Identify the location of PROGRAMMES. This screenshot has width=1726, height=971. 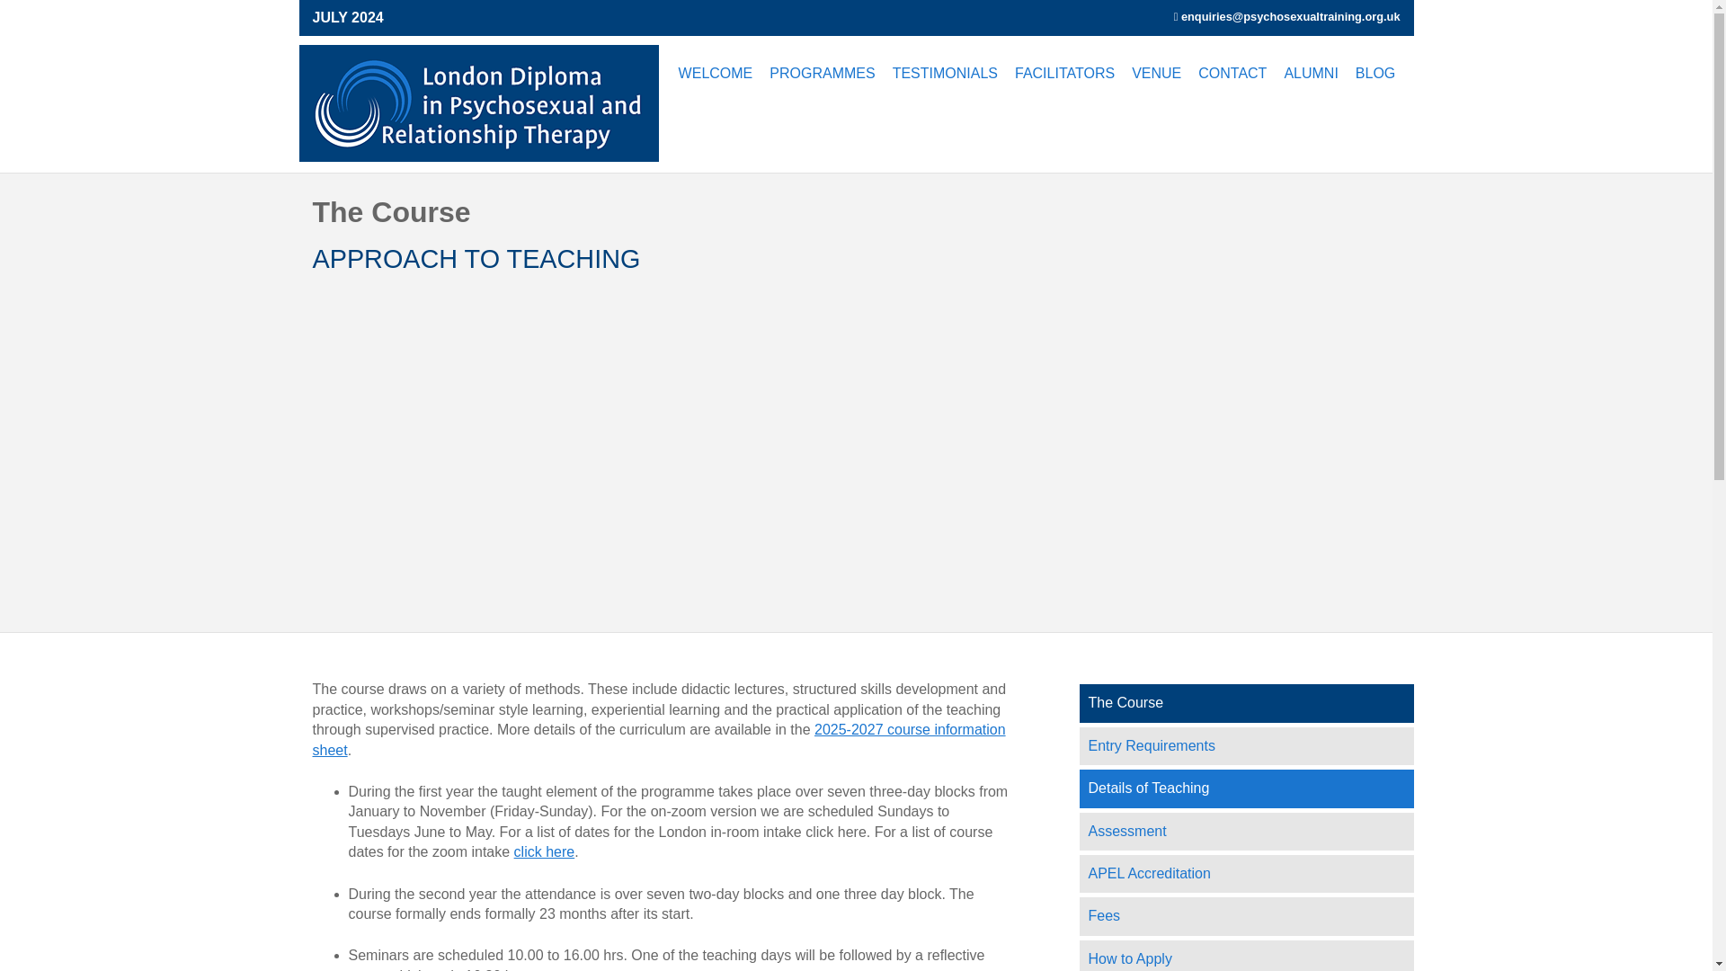
(822, 73).